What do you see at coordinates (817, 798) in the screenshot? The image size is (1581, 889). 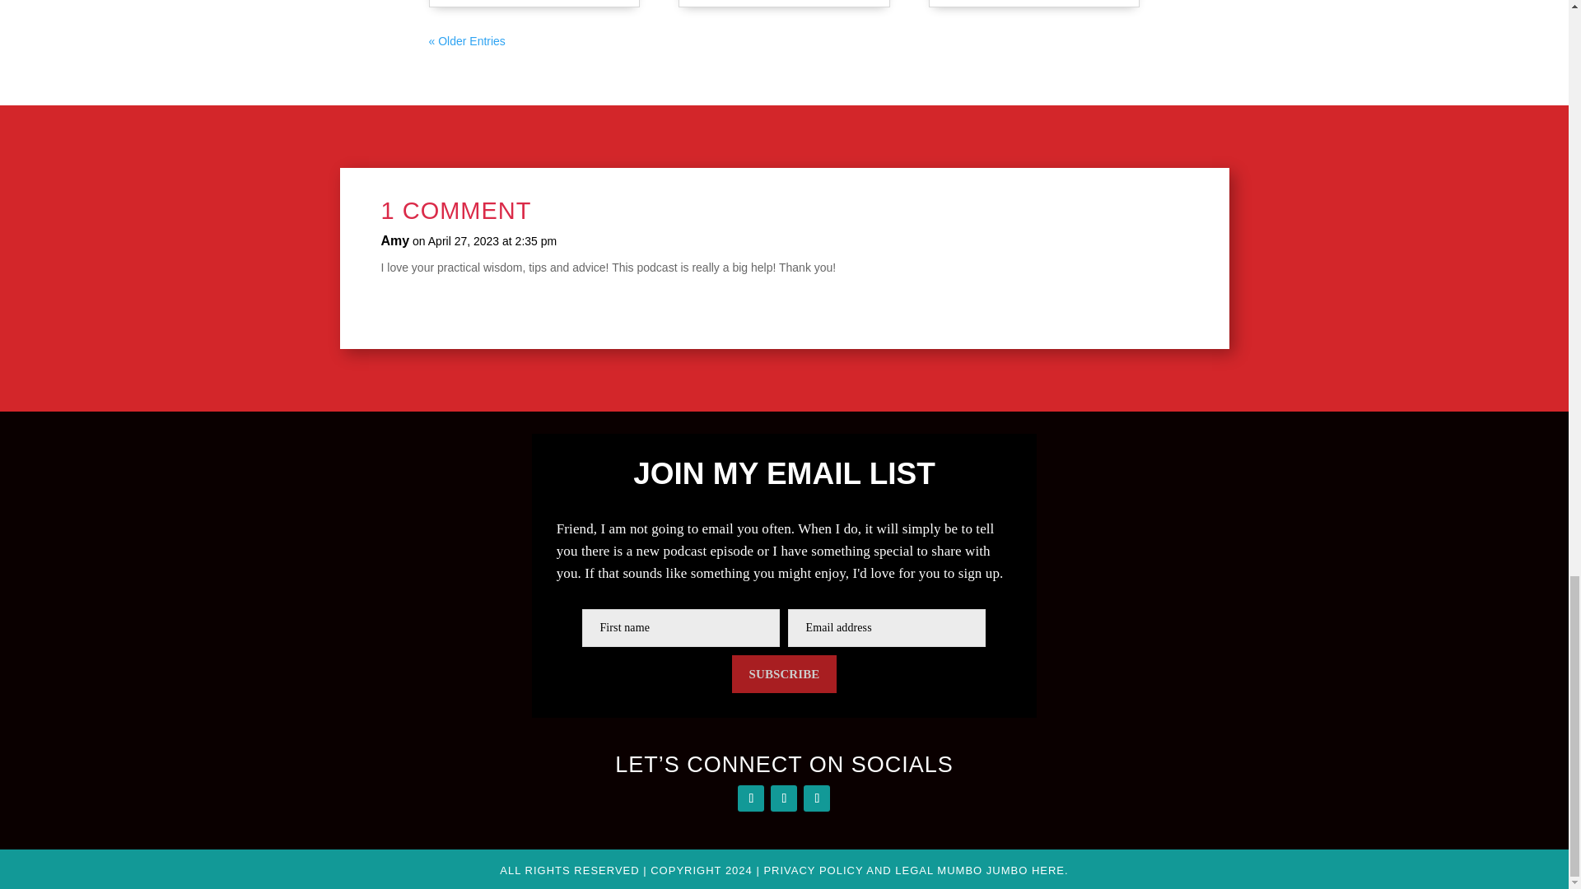 I see `Follow on LinkedIn` at bounding box center [817, 798].